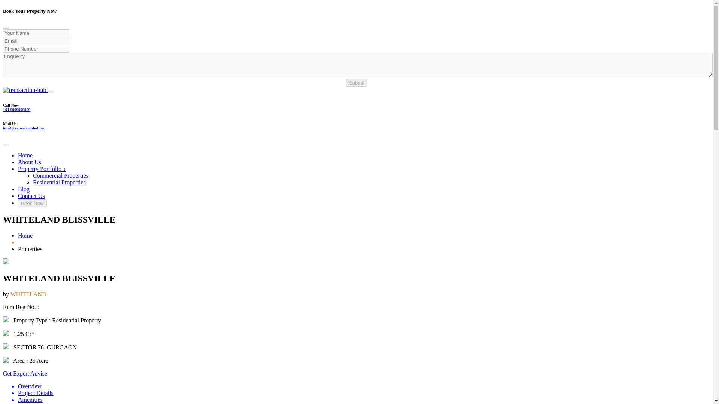 This screenshot has height=404, width=719. I want to click on Contact Us, so click(31, 196).